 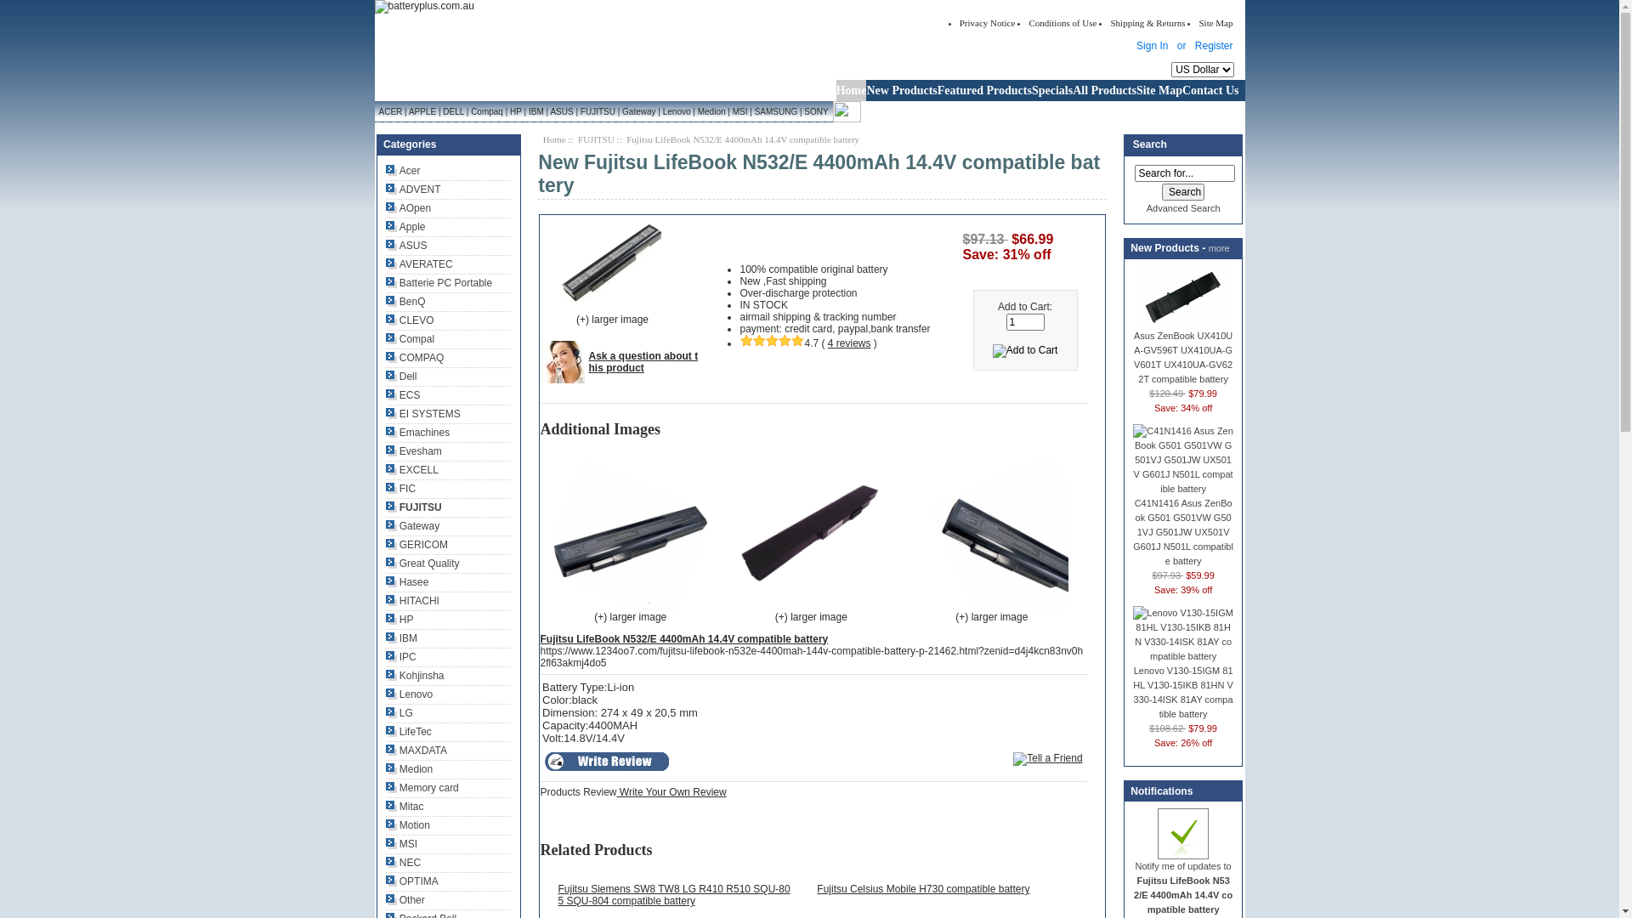 I want to click on Site Map, so click(x=1215, y=23).